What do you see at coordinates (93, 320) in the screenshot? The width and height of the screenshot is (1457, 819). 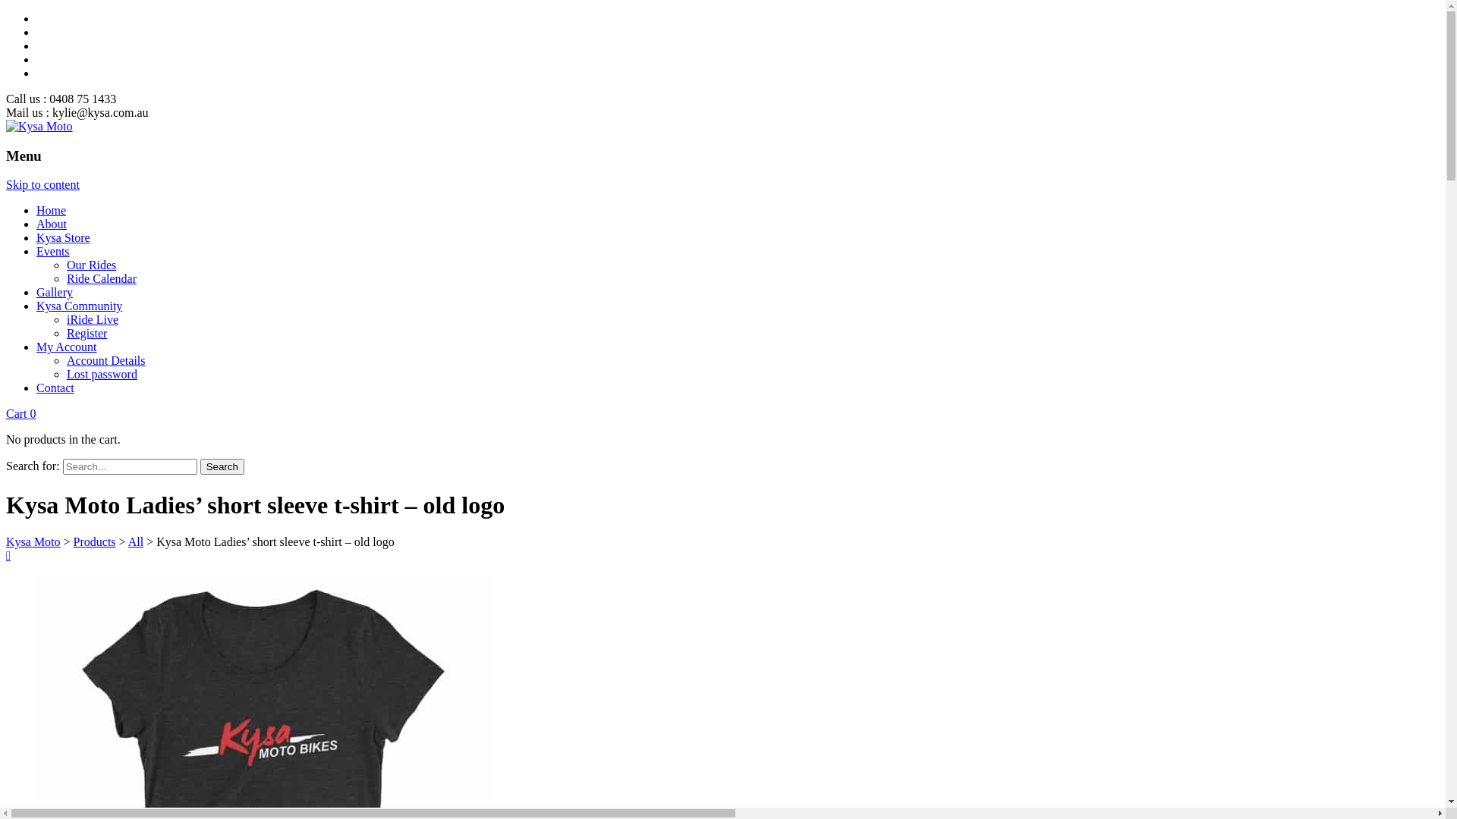 I see `iRide Live` at bounding box center [93, 320].